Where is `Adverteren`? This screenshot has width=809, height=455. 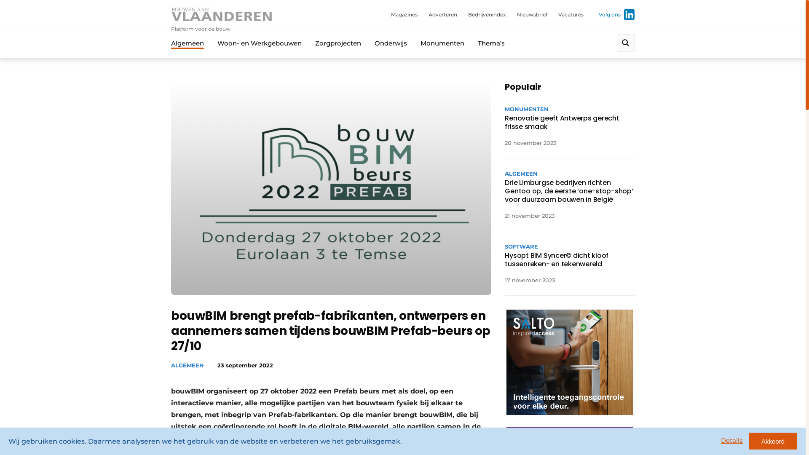 Adverteren is located at coordinates (443, 14).